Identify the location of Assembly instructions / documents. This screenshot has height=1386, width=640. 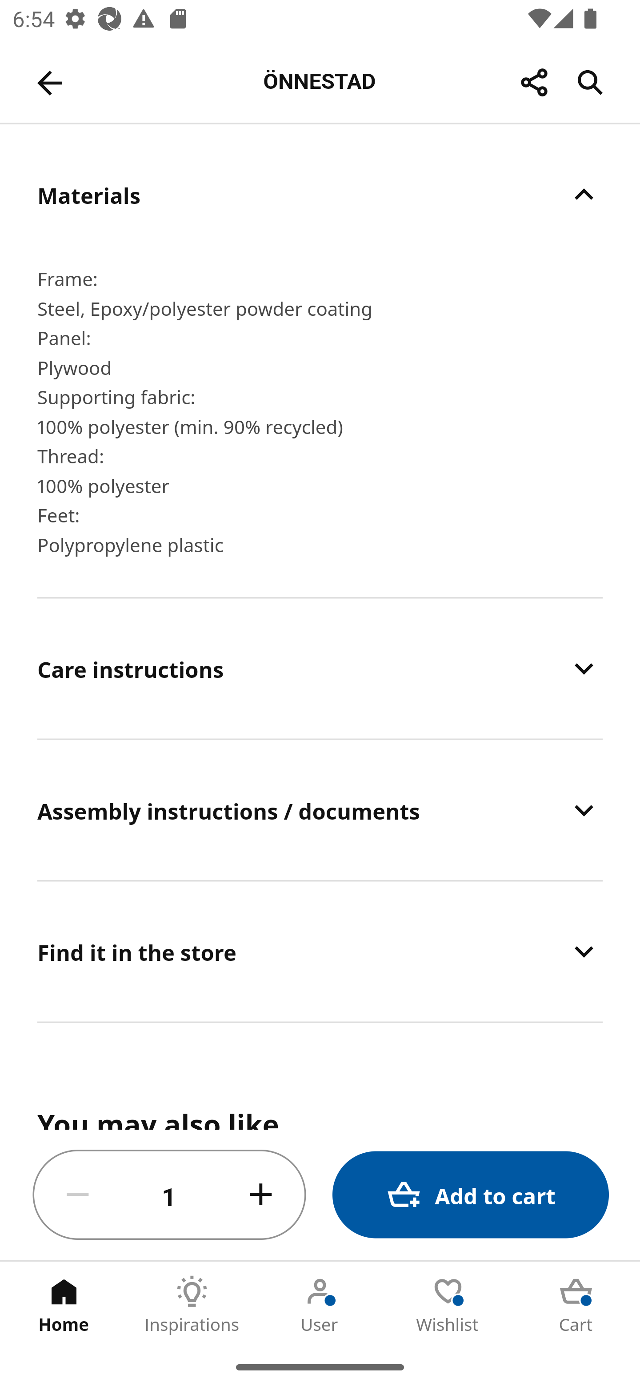
(320, 810).